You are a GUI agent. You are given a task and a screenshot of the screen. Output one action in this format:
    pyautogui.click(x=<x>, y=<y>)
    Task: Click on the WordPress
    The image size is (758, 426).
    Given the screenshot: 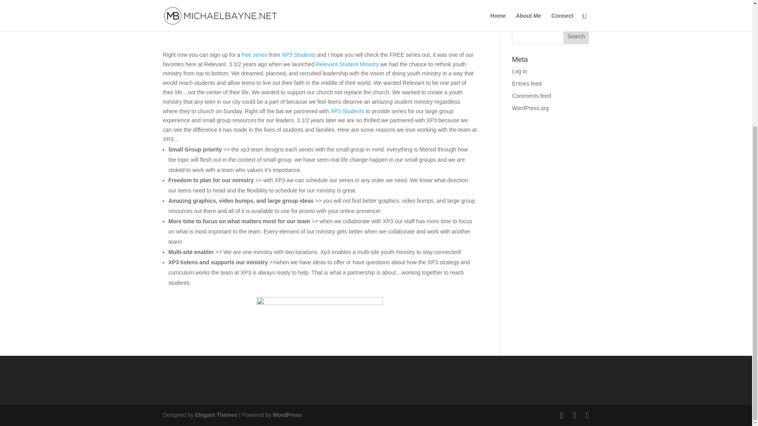 What is the action you would take?
    pyautogui.click(x=287, y=415)
    